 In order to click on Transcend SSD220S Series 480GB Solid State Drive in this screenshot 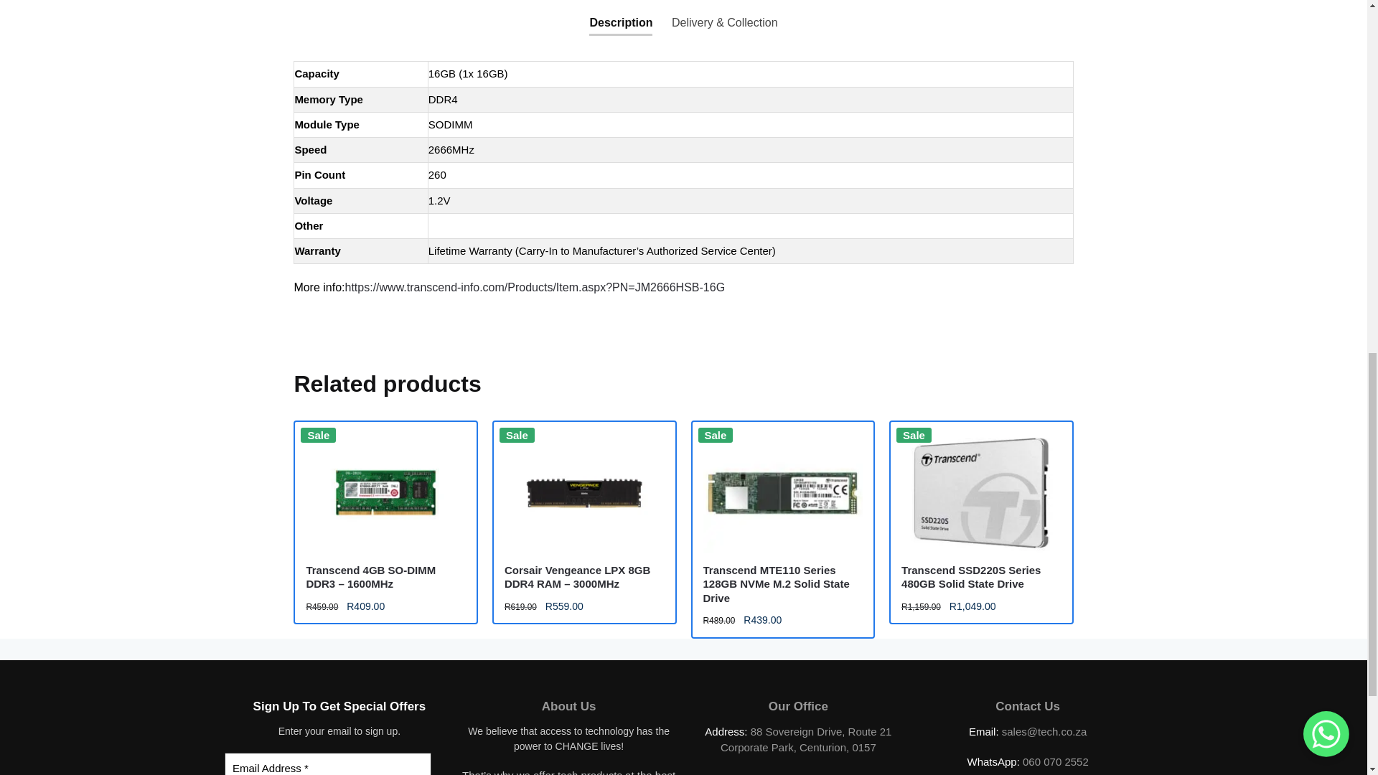, I will do `click(980, 492)`.